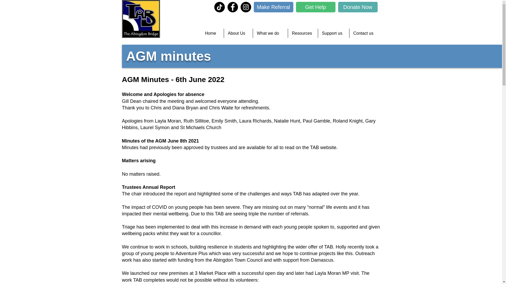 Image resolution: width=506 pixels, height=284 pixels. What do you see at coordinates (365, 33) in the screenshot?
I see `Contact us` at bounding box center [365, 33].